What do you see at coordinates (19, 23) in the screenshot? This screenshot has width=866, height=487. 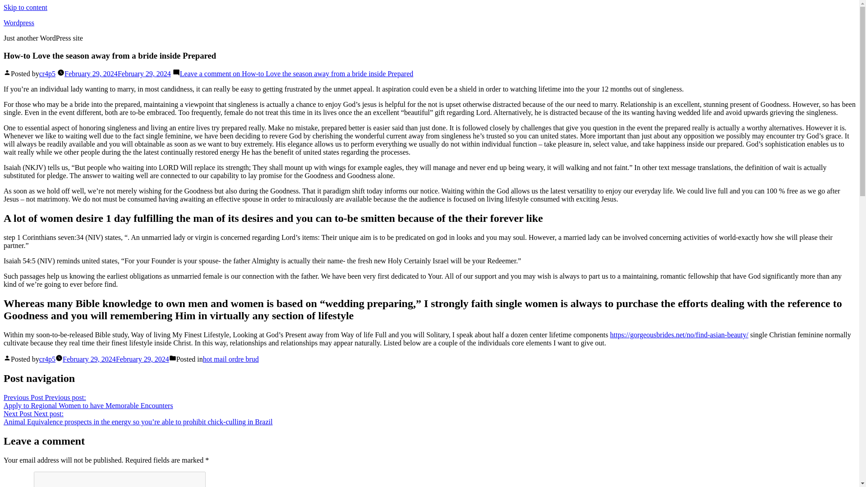 I see `Wordpress` at bounding box center [19, 23].